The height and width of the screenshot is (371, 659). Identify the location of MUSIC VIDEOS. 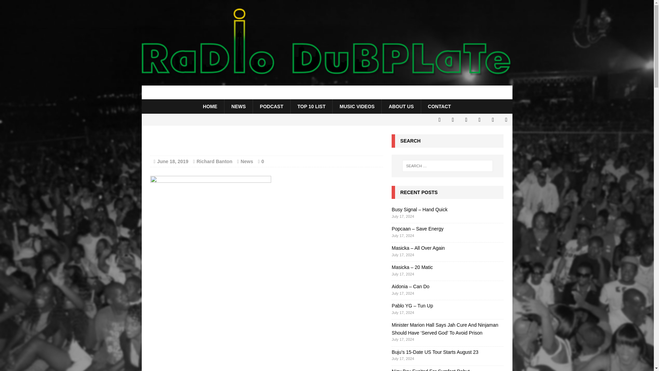
(357, 106).